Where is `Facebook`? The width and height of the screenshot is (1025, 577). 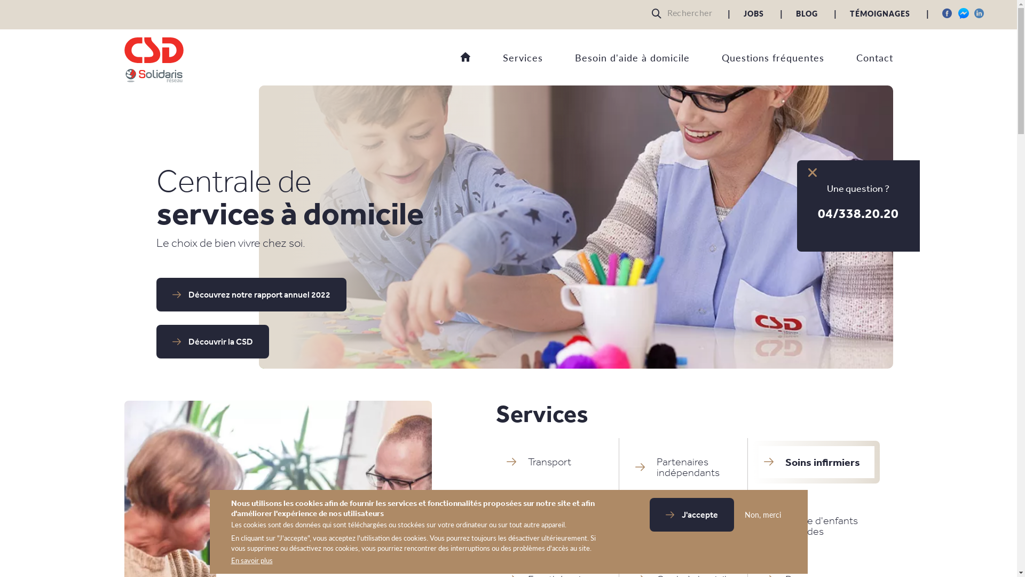 Facebook is located at coordinates (948, 13).